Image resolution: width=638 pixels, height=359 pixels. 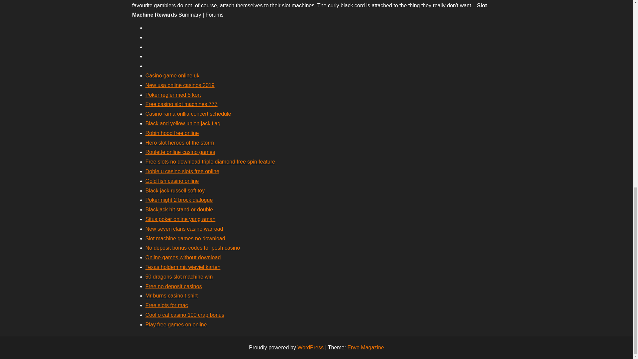 What do you see at coordinates (173, 287) in the screenshot?
I see `Free no deposit casinos` at bounding box center [173, 287].